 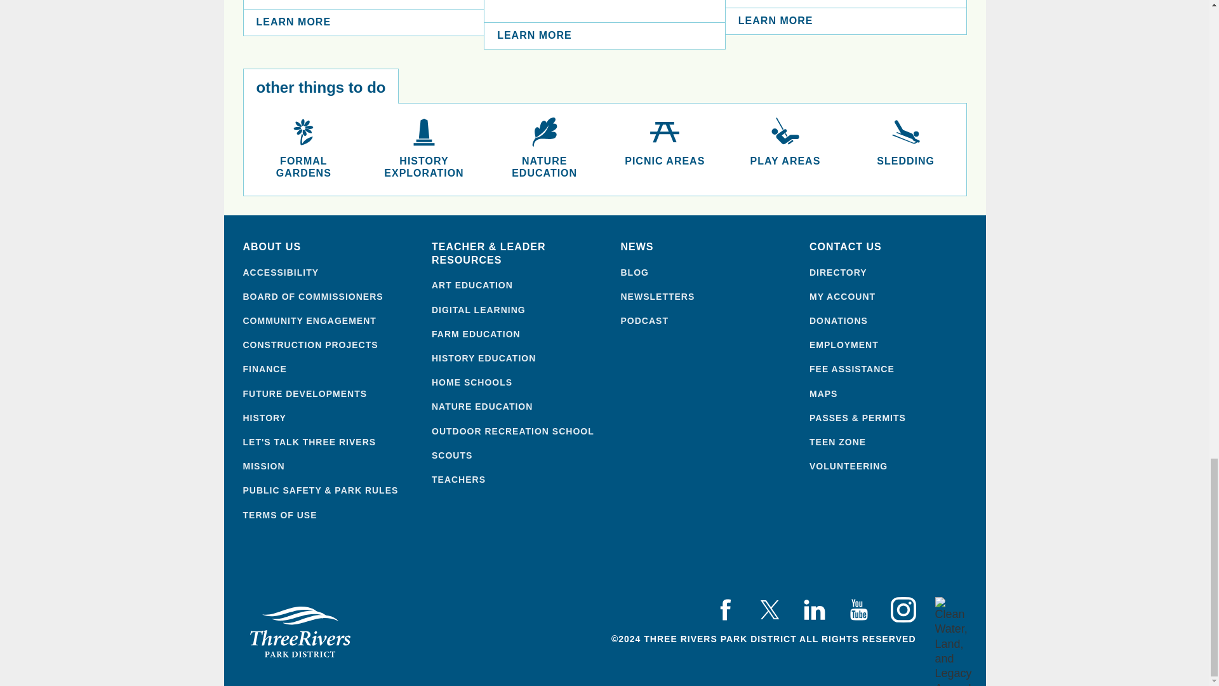 I want to click on About Us, so click(x=328, y=247).